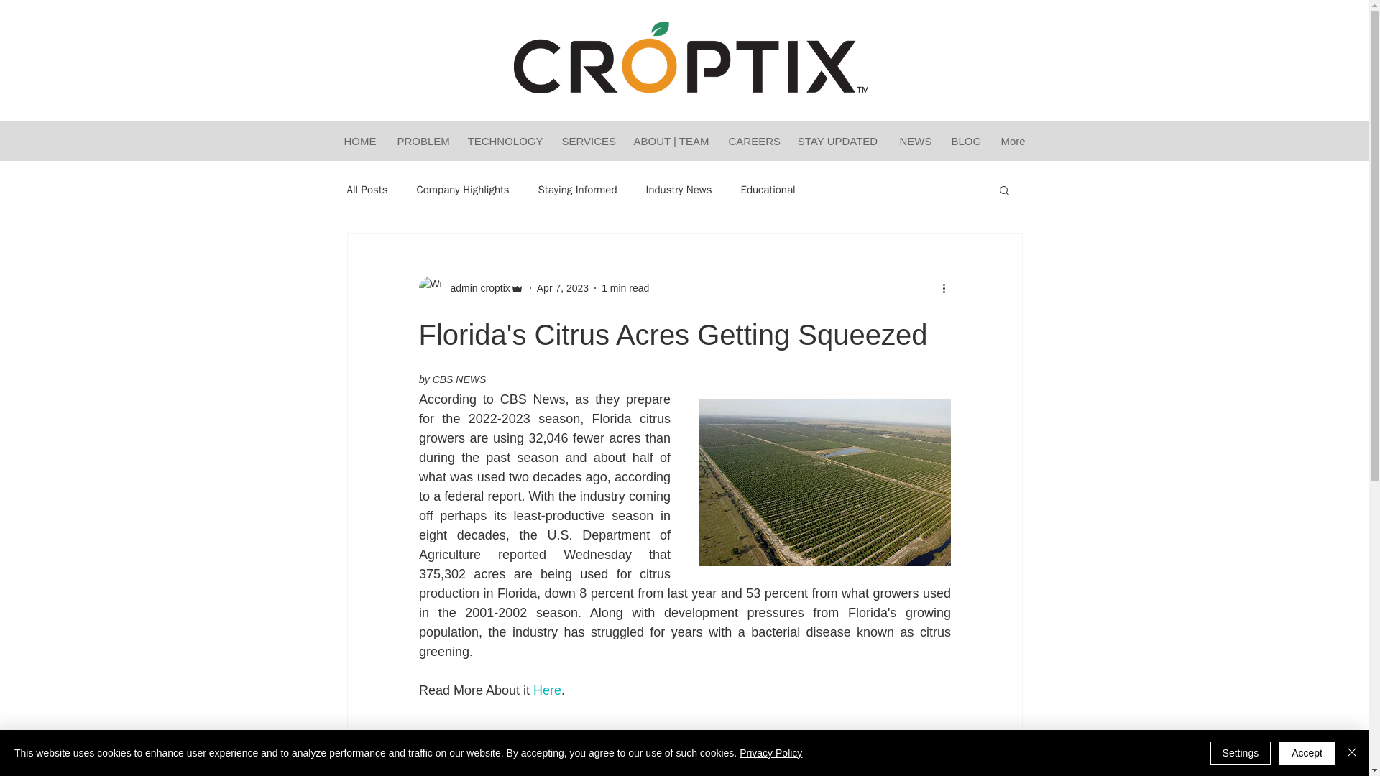 The height and width of the screenshot is (776, 1380). Describe the element at coordinates (837, 141) in the screenshot. I see `STAY UPDATED` at that location.